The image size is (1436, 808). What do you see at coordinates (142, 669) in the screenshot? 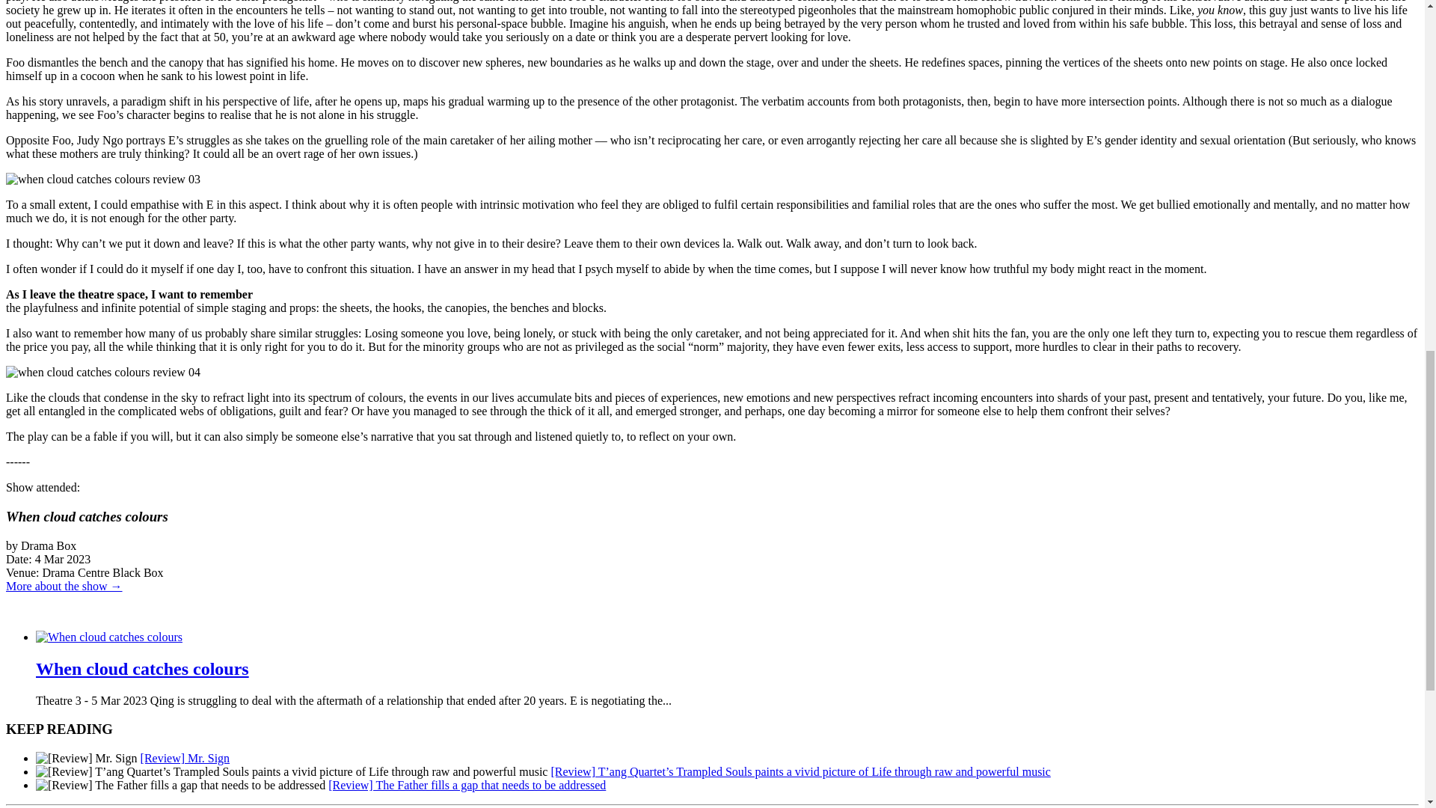
I see `When cloud catches colours` at bounding box center [142, 669].